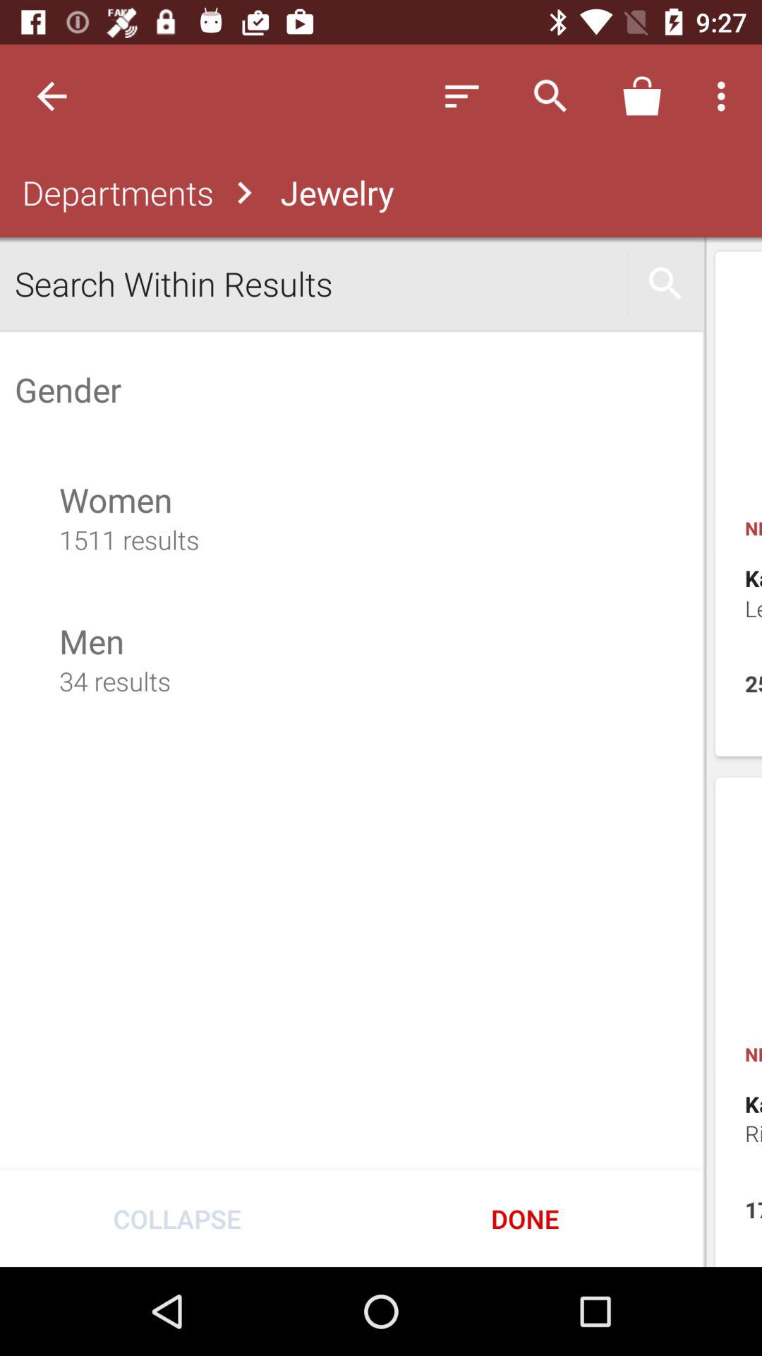 The height and width of the screenshot is (1356, 762). What do you see at coordinates (52, 96) in the screenshot?
I see `press the icon above the departments` at bounding box center [52, 96].